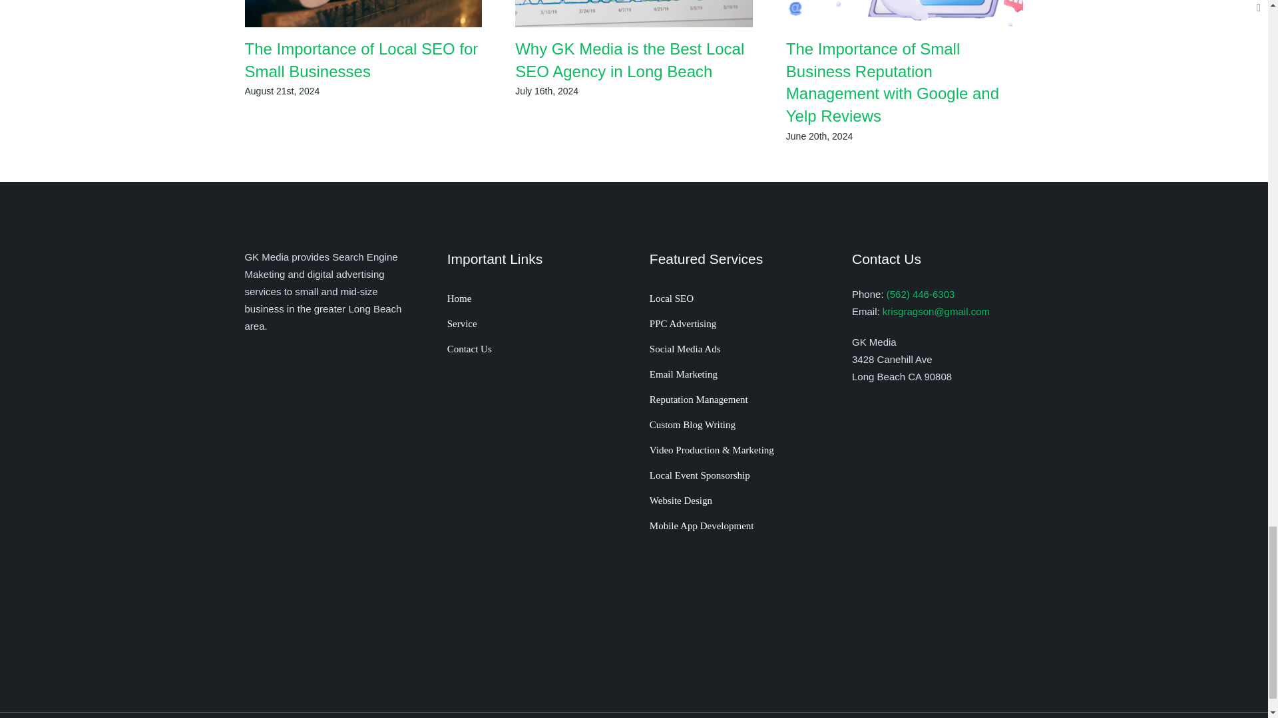 This screenshot has width=1278, height=718. What do you see at coordinates (629, 60) in the screenshot?
I see `Why GK Media is the Best Local SEO Agency in Long Beach` at bounding box center [629, 60].